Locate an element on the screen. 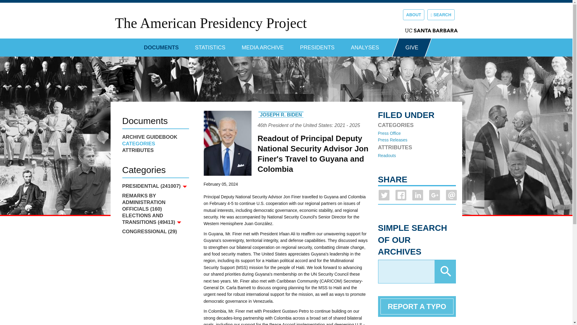 The height and width of the screenshot is (325, 577). ABOUT is located at coordinates (414, 14).